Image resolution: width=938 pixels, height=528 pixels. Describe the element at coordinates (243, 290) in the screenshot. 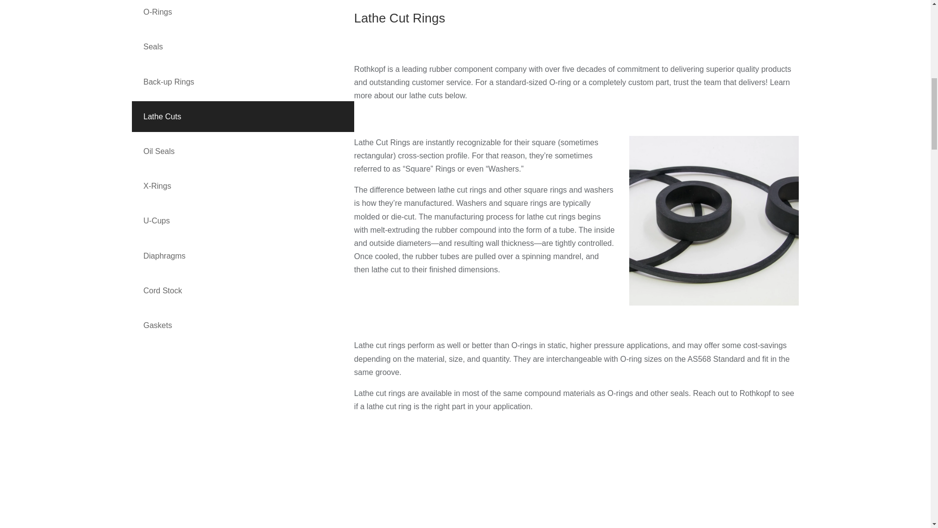

I see `Cord Stock` at that location.